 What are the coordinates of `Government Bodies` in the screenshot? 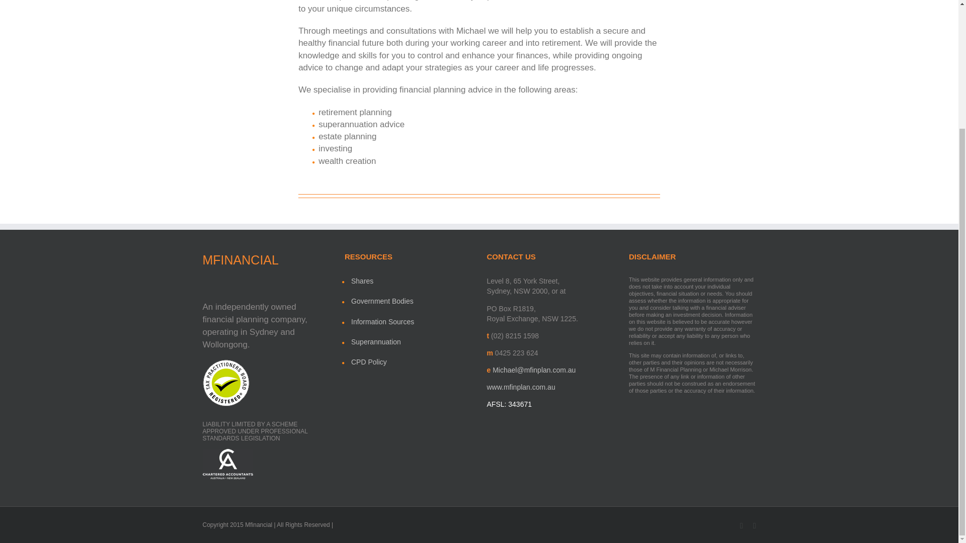 It's located at (412, 301).